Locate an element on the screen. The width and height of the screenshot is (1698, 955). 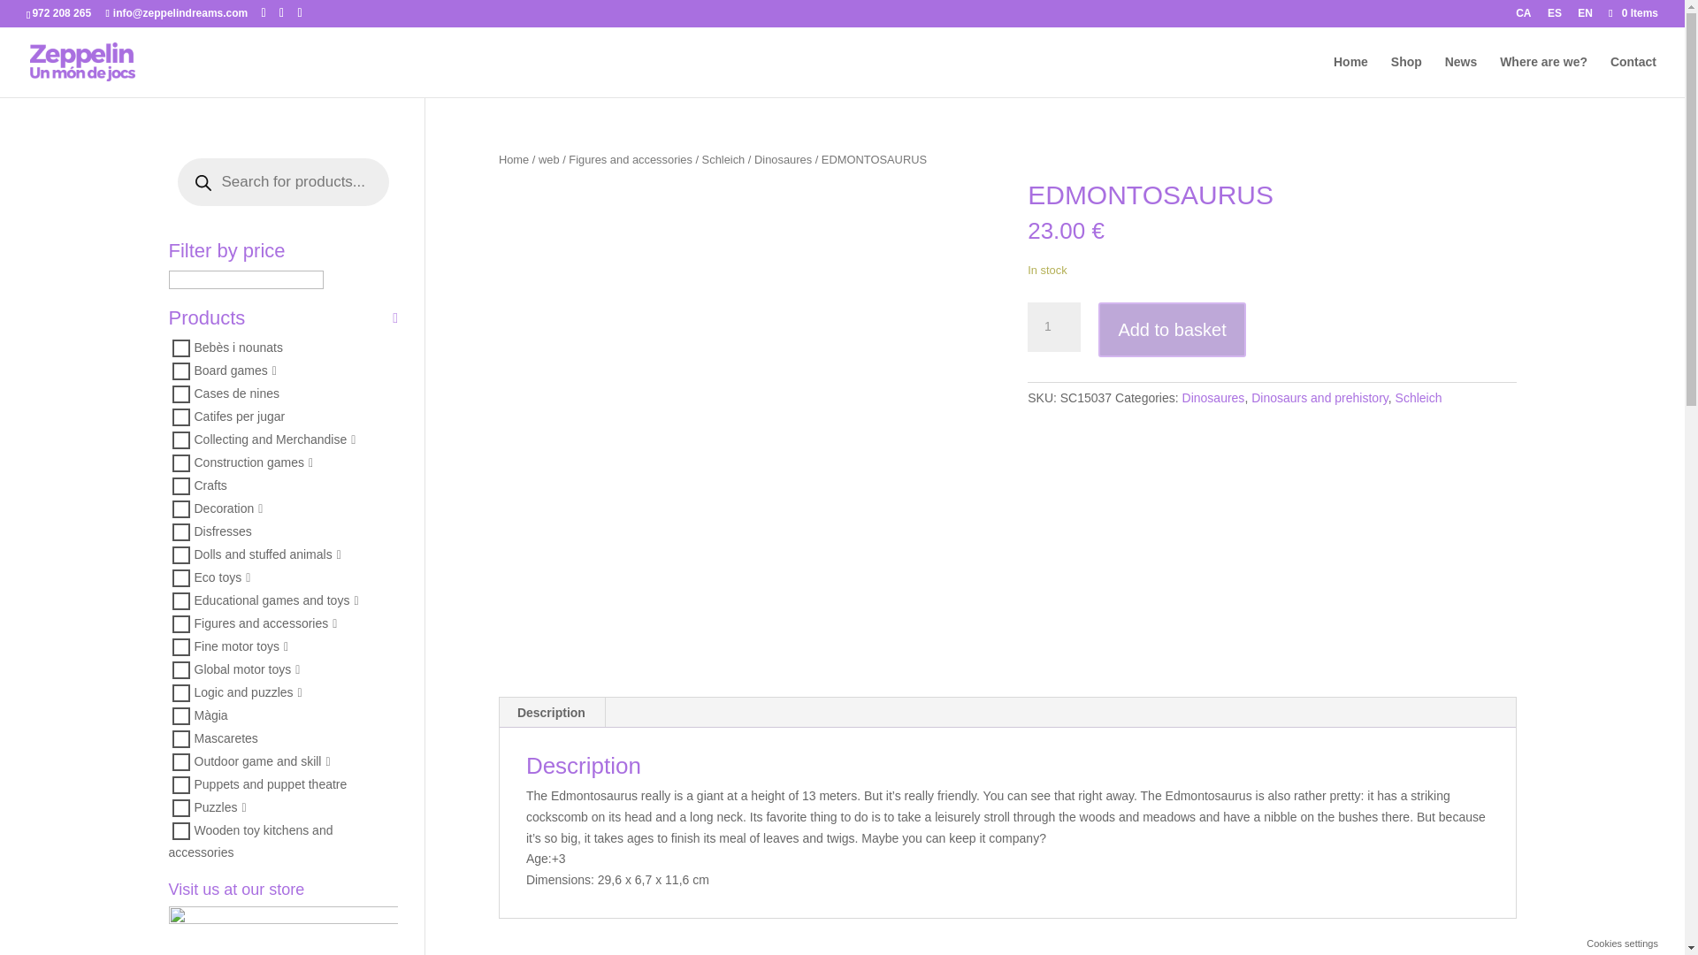
Dinosaures is located at coordinates (782, 159).